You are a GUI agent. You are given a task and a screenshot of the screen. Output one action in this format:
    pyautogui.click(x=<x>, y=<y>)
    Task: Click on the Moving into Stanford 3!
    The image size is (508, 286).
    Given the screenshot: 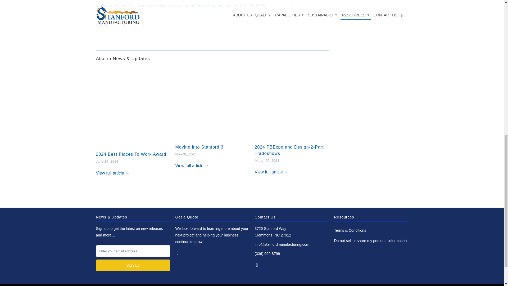 What is the action you would take?
    pyautogui.click(x=200, y=147)
    